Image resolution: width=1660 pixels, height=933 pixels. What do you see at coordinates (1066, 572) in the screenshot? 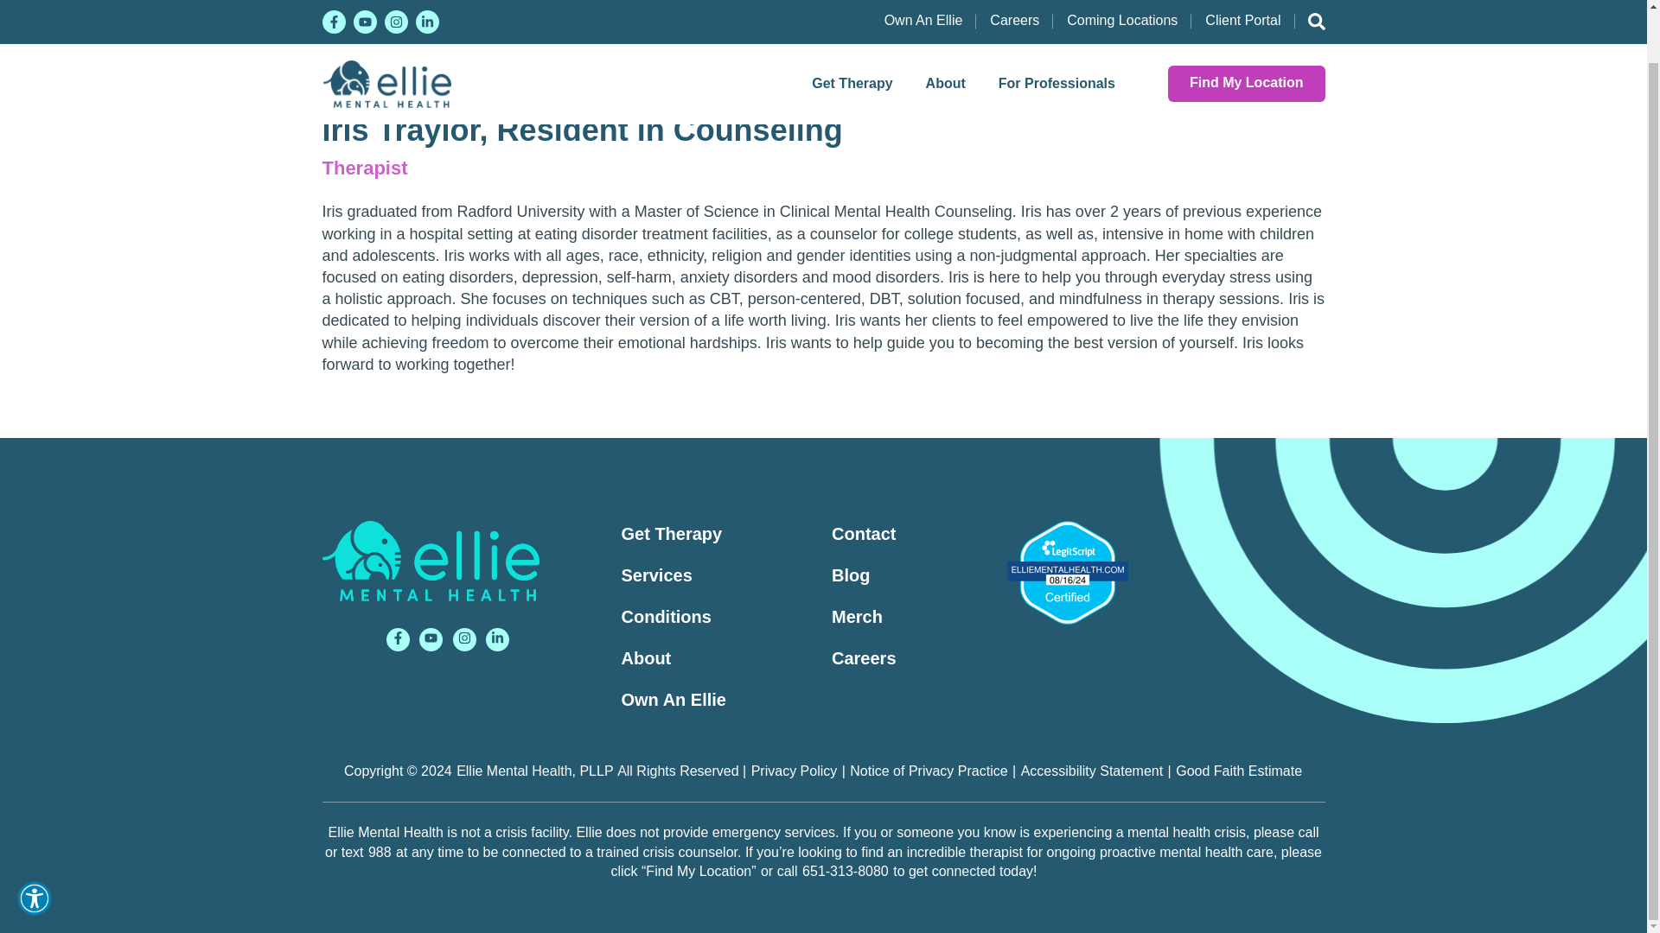
I see `Verify LegitScript Approval` at bounding box center [1066, 572].